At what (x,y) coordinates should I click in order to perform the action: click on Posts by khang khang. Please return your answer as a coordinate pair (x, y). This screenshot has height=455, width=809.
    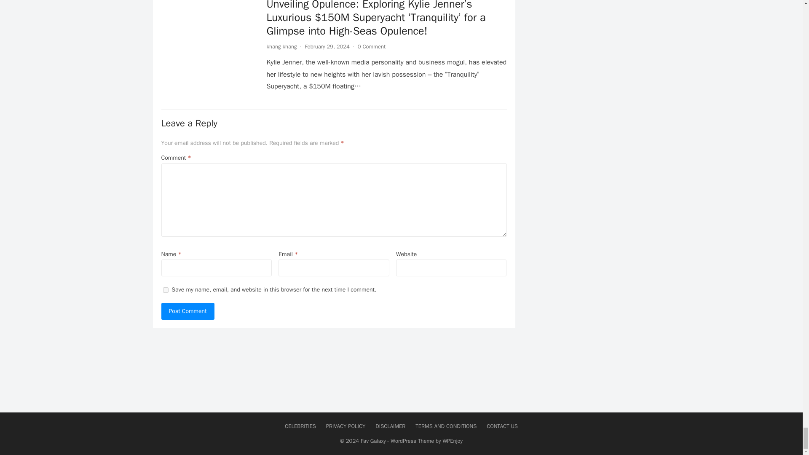
    Looking at the image, I should click on (281, 46).